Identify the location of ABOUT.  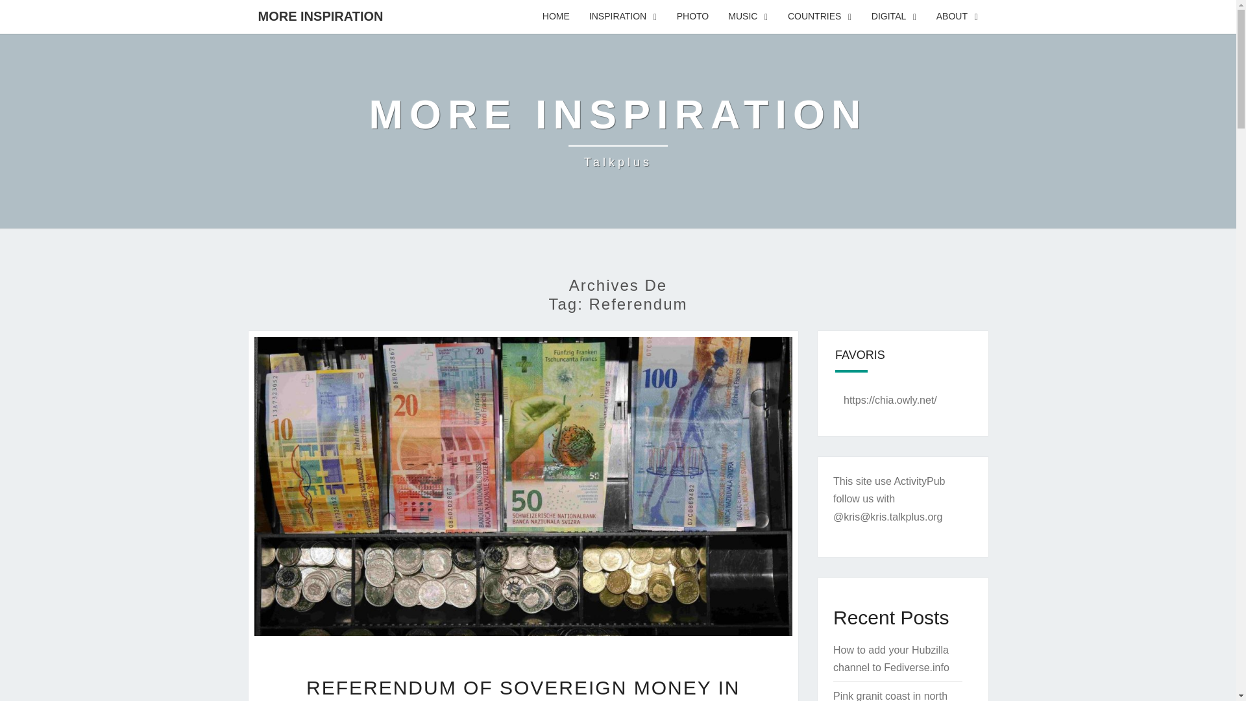
(957, 17).